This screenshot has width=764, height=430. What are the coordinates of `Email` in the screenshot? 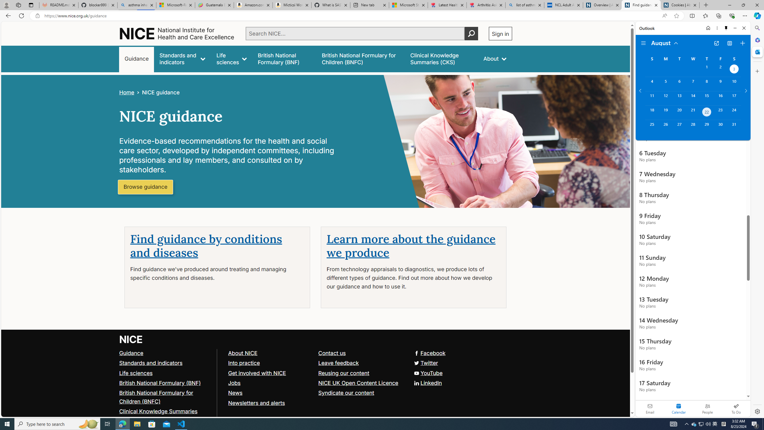 It's located at (650, 408).